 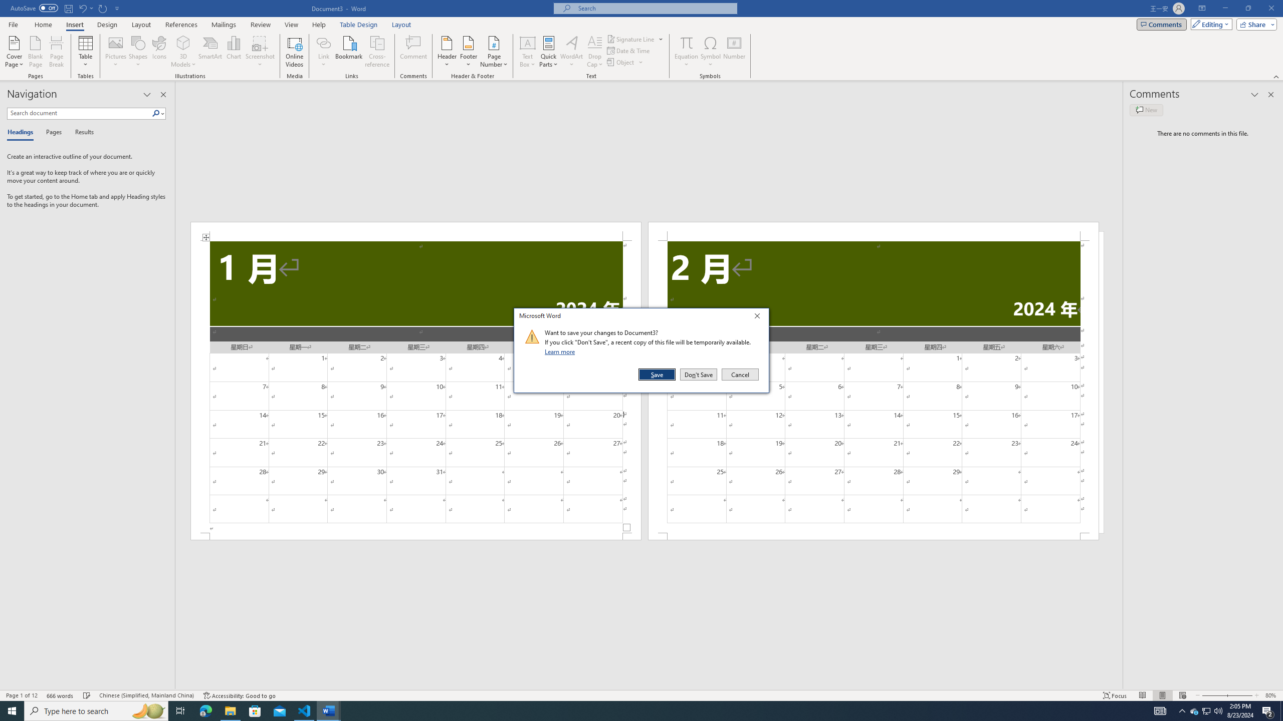 I want to click on Page Number, so click(x=494, y=52).